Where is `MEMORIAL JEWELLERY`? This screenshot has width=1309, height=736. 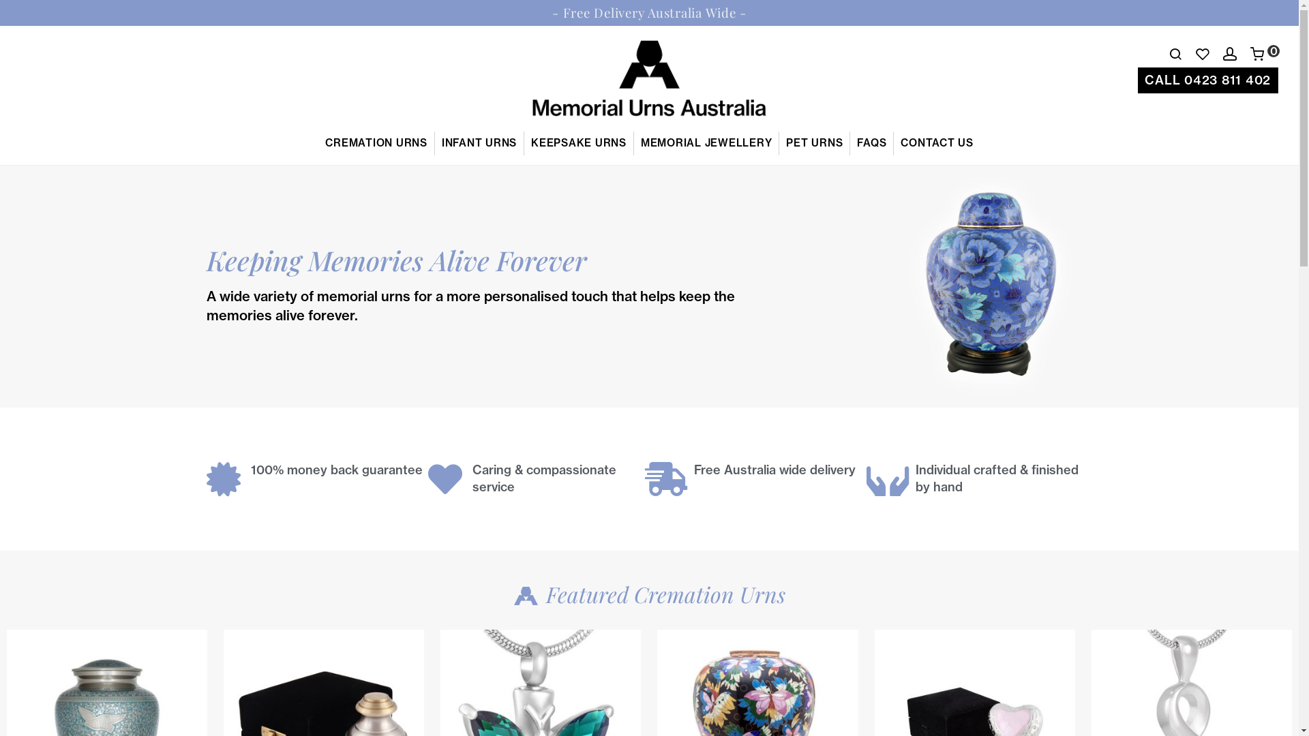
MEMORIAL JEWELLERY is located at coordinates (707, 143).